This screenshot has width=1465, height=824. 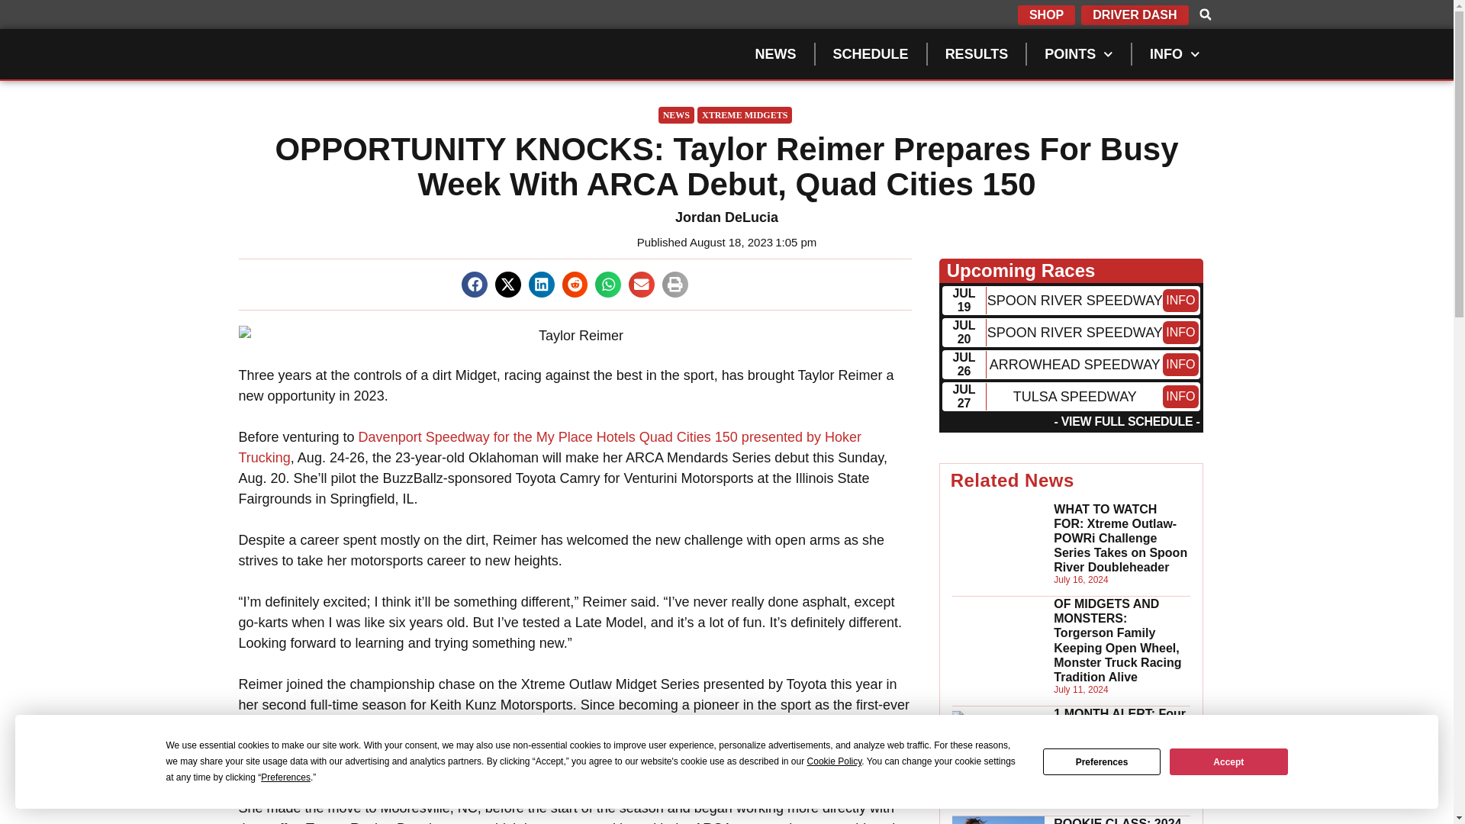 What do you see at coordinates (1180, 365) in the screenshot?
I see `INFO` at bounding box center [1180, 365].